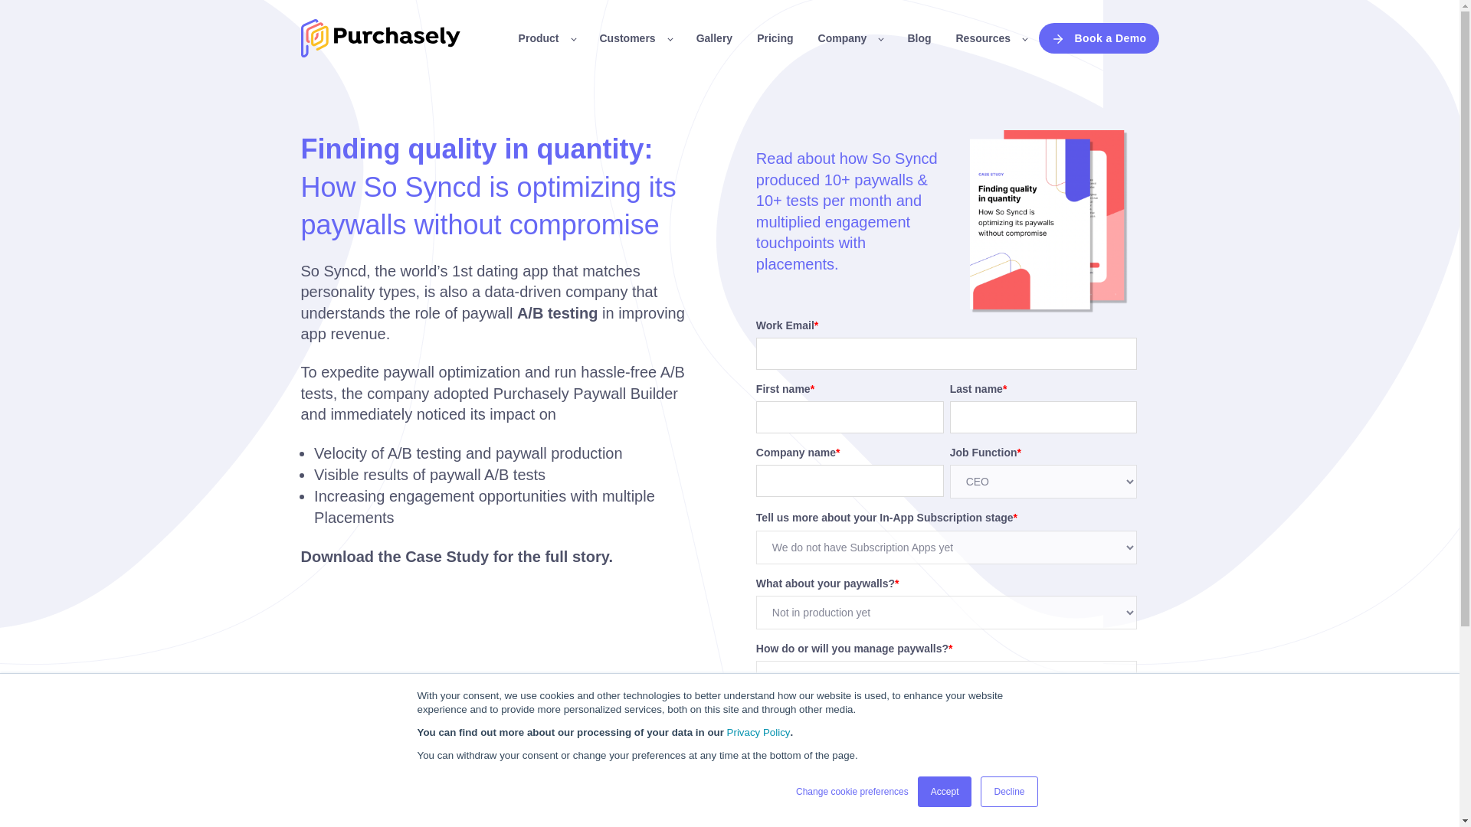  Describe the element at coordinates (850, 38) in the screenshot. I see `Company` at that location.